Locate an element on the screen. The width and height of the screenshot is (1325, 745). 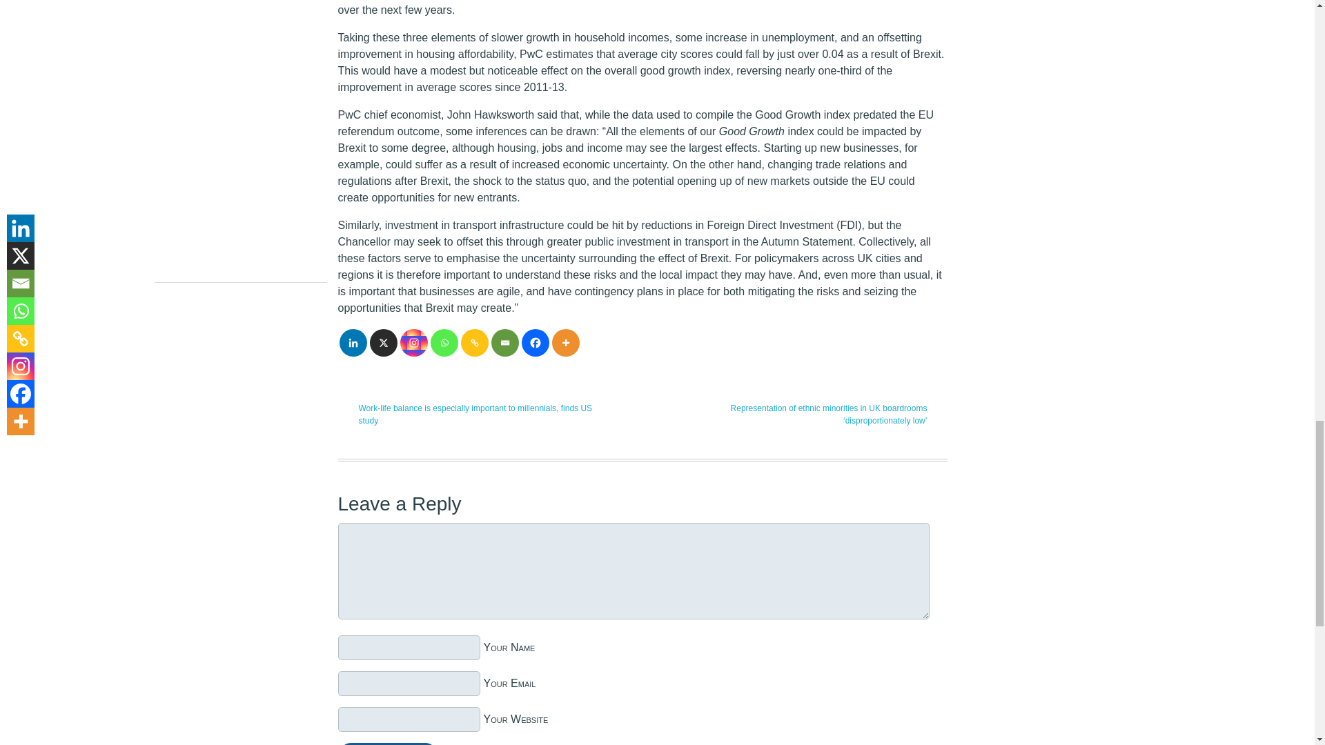
Linkedin is located at coordinates (353, 343).